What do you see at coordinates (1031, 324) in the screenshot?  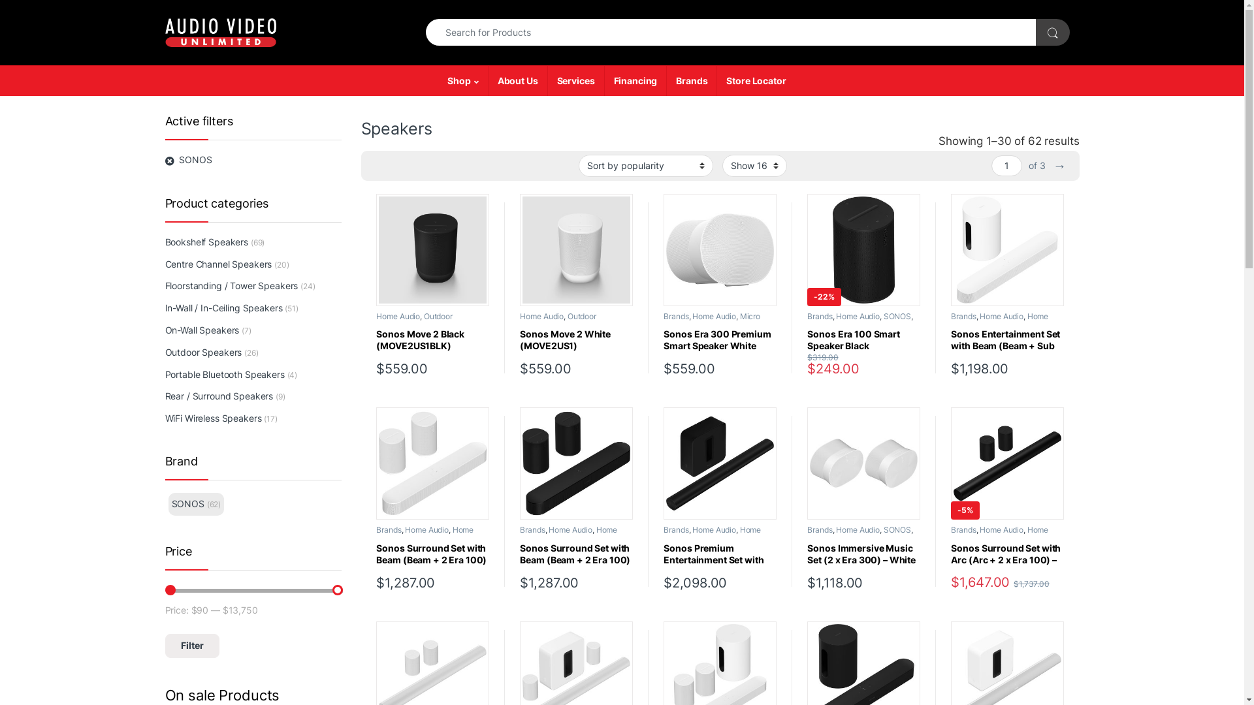 I see `SONOS` at bounding box center [1031, 324].